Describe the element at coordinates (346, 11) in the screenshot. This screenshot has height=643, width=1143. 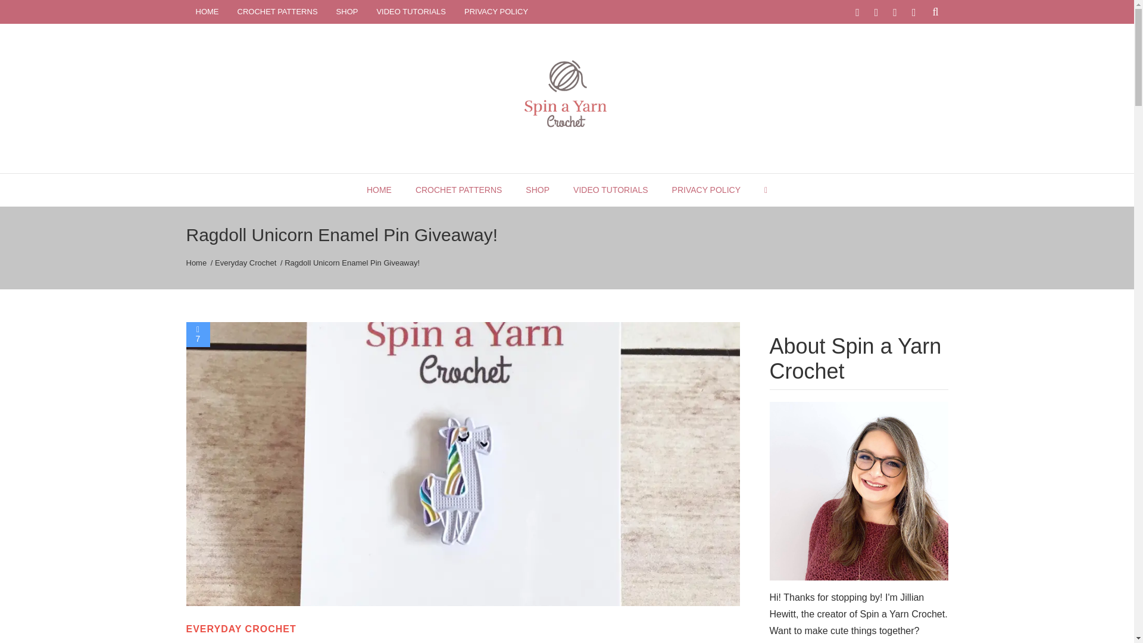
I see `SHOP` at that location.